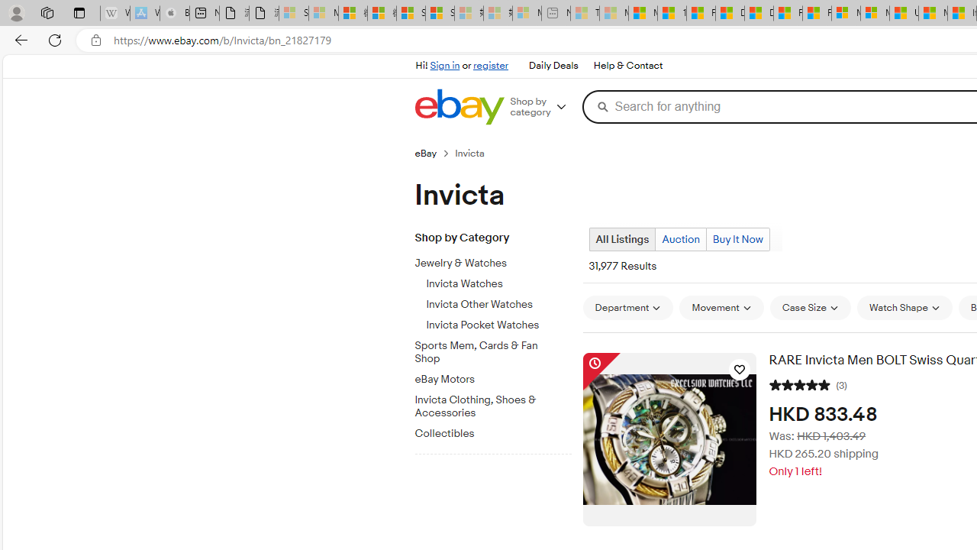 The width and height of the screenshot is (977, 550). Describe the element at coordinates (701, 14) in the screenshot. I see `Food and Drink - MSN` at that location.